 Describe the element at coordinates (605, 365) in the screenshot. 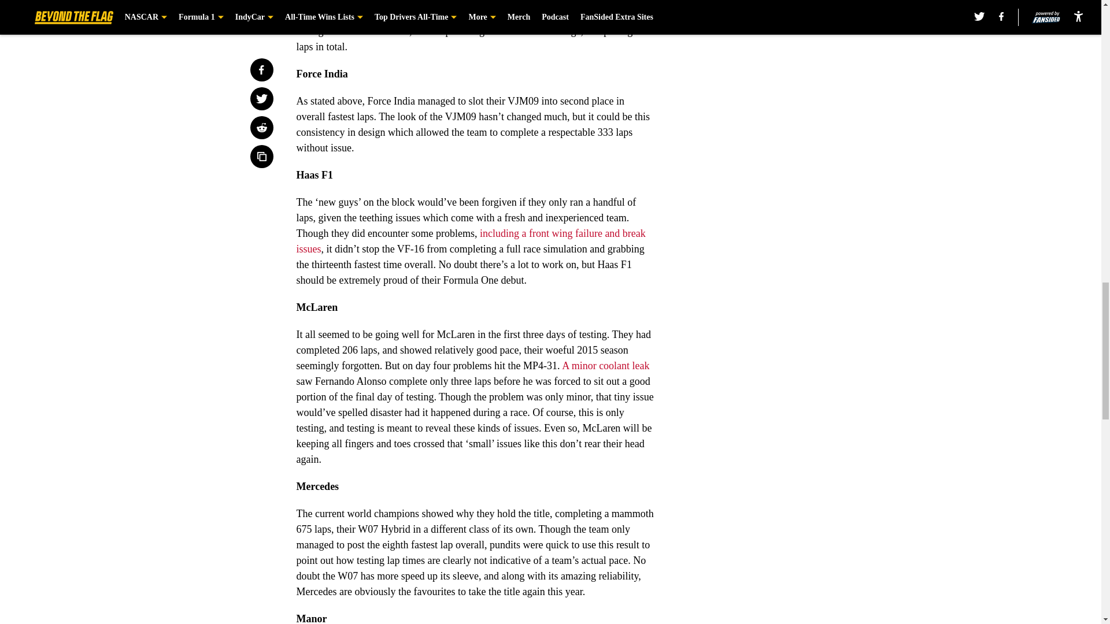

I see `A minor coolant leak` at that location.